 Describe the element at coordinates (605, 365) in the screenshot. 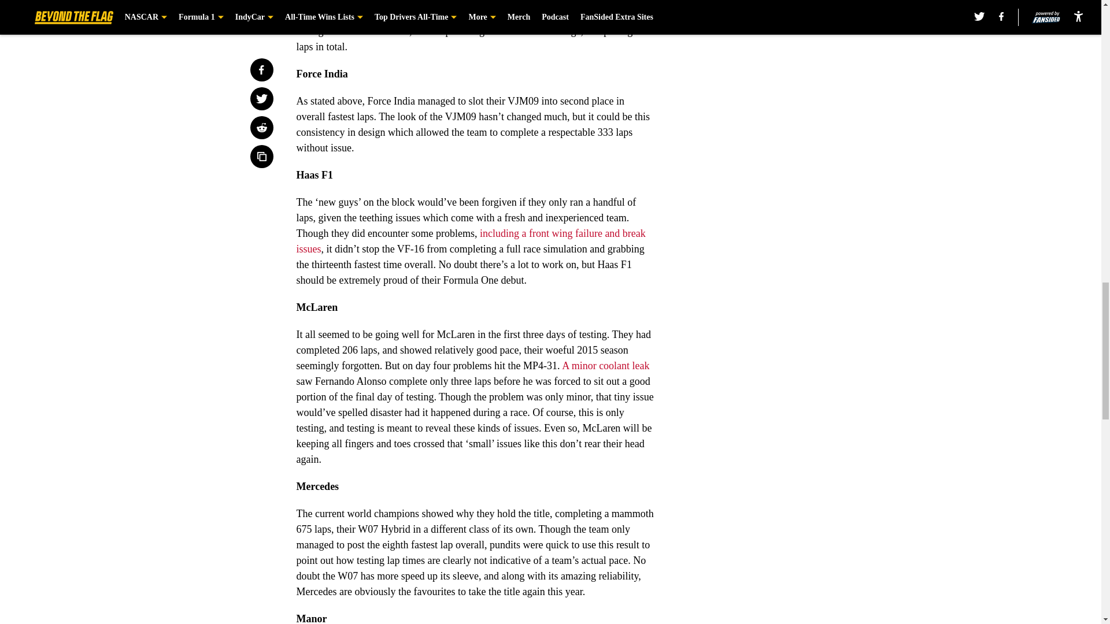

I see `A minor coolant leak` at that location.